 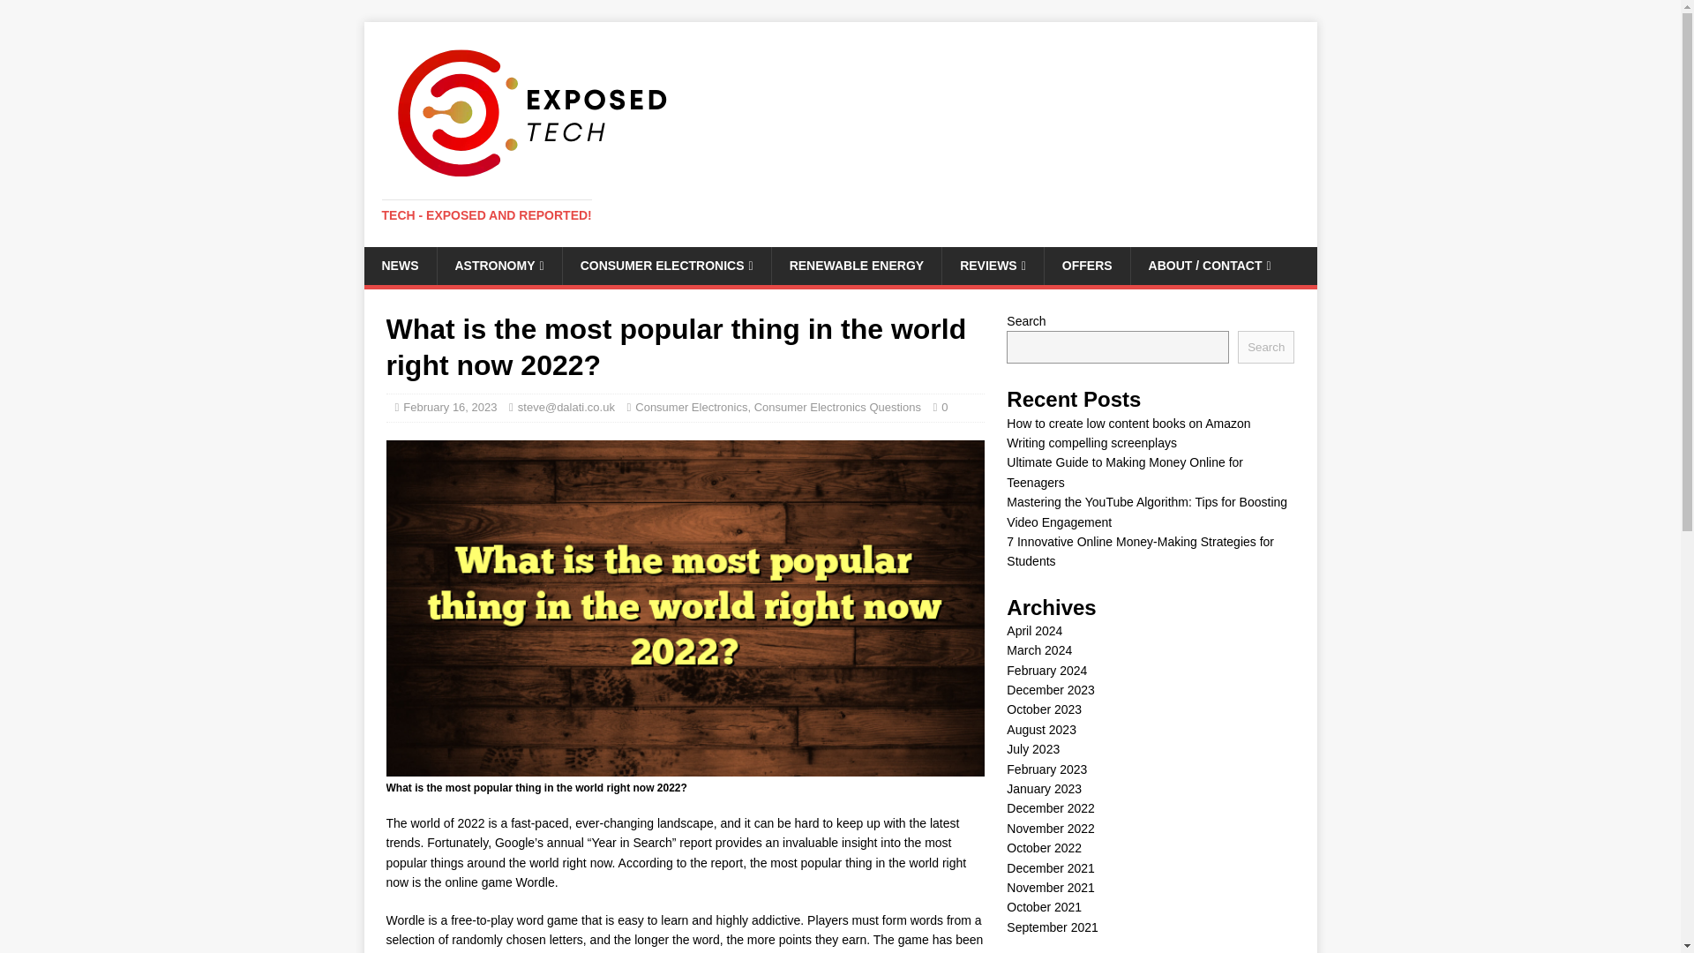 I want to click on February 16, 2023, so click(x=449, y=406).